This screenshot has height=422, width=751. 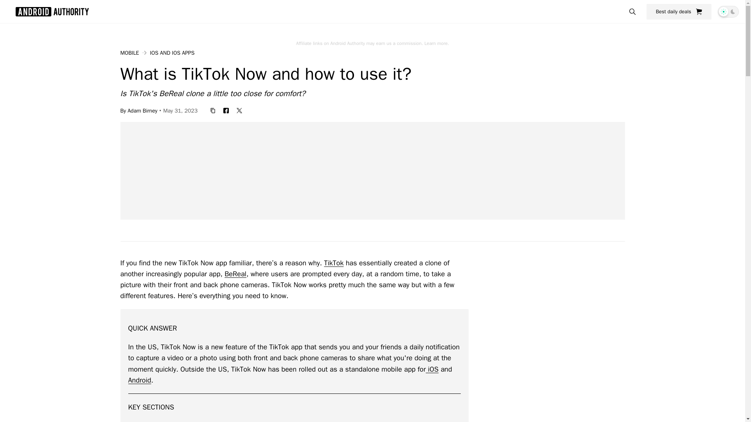 What do you see at coordinates (172, 53) in the screenshot?
I see `IOS AND IOS APPS` at bounding box center [172, 53].